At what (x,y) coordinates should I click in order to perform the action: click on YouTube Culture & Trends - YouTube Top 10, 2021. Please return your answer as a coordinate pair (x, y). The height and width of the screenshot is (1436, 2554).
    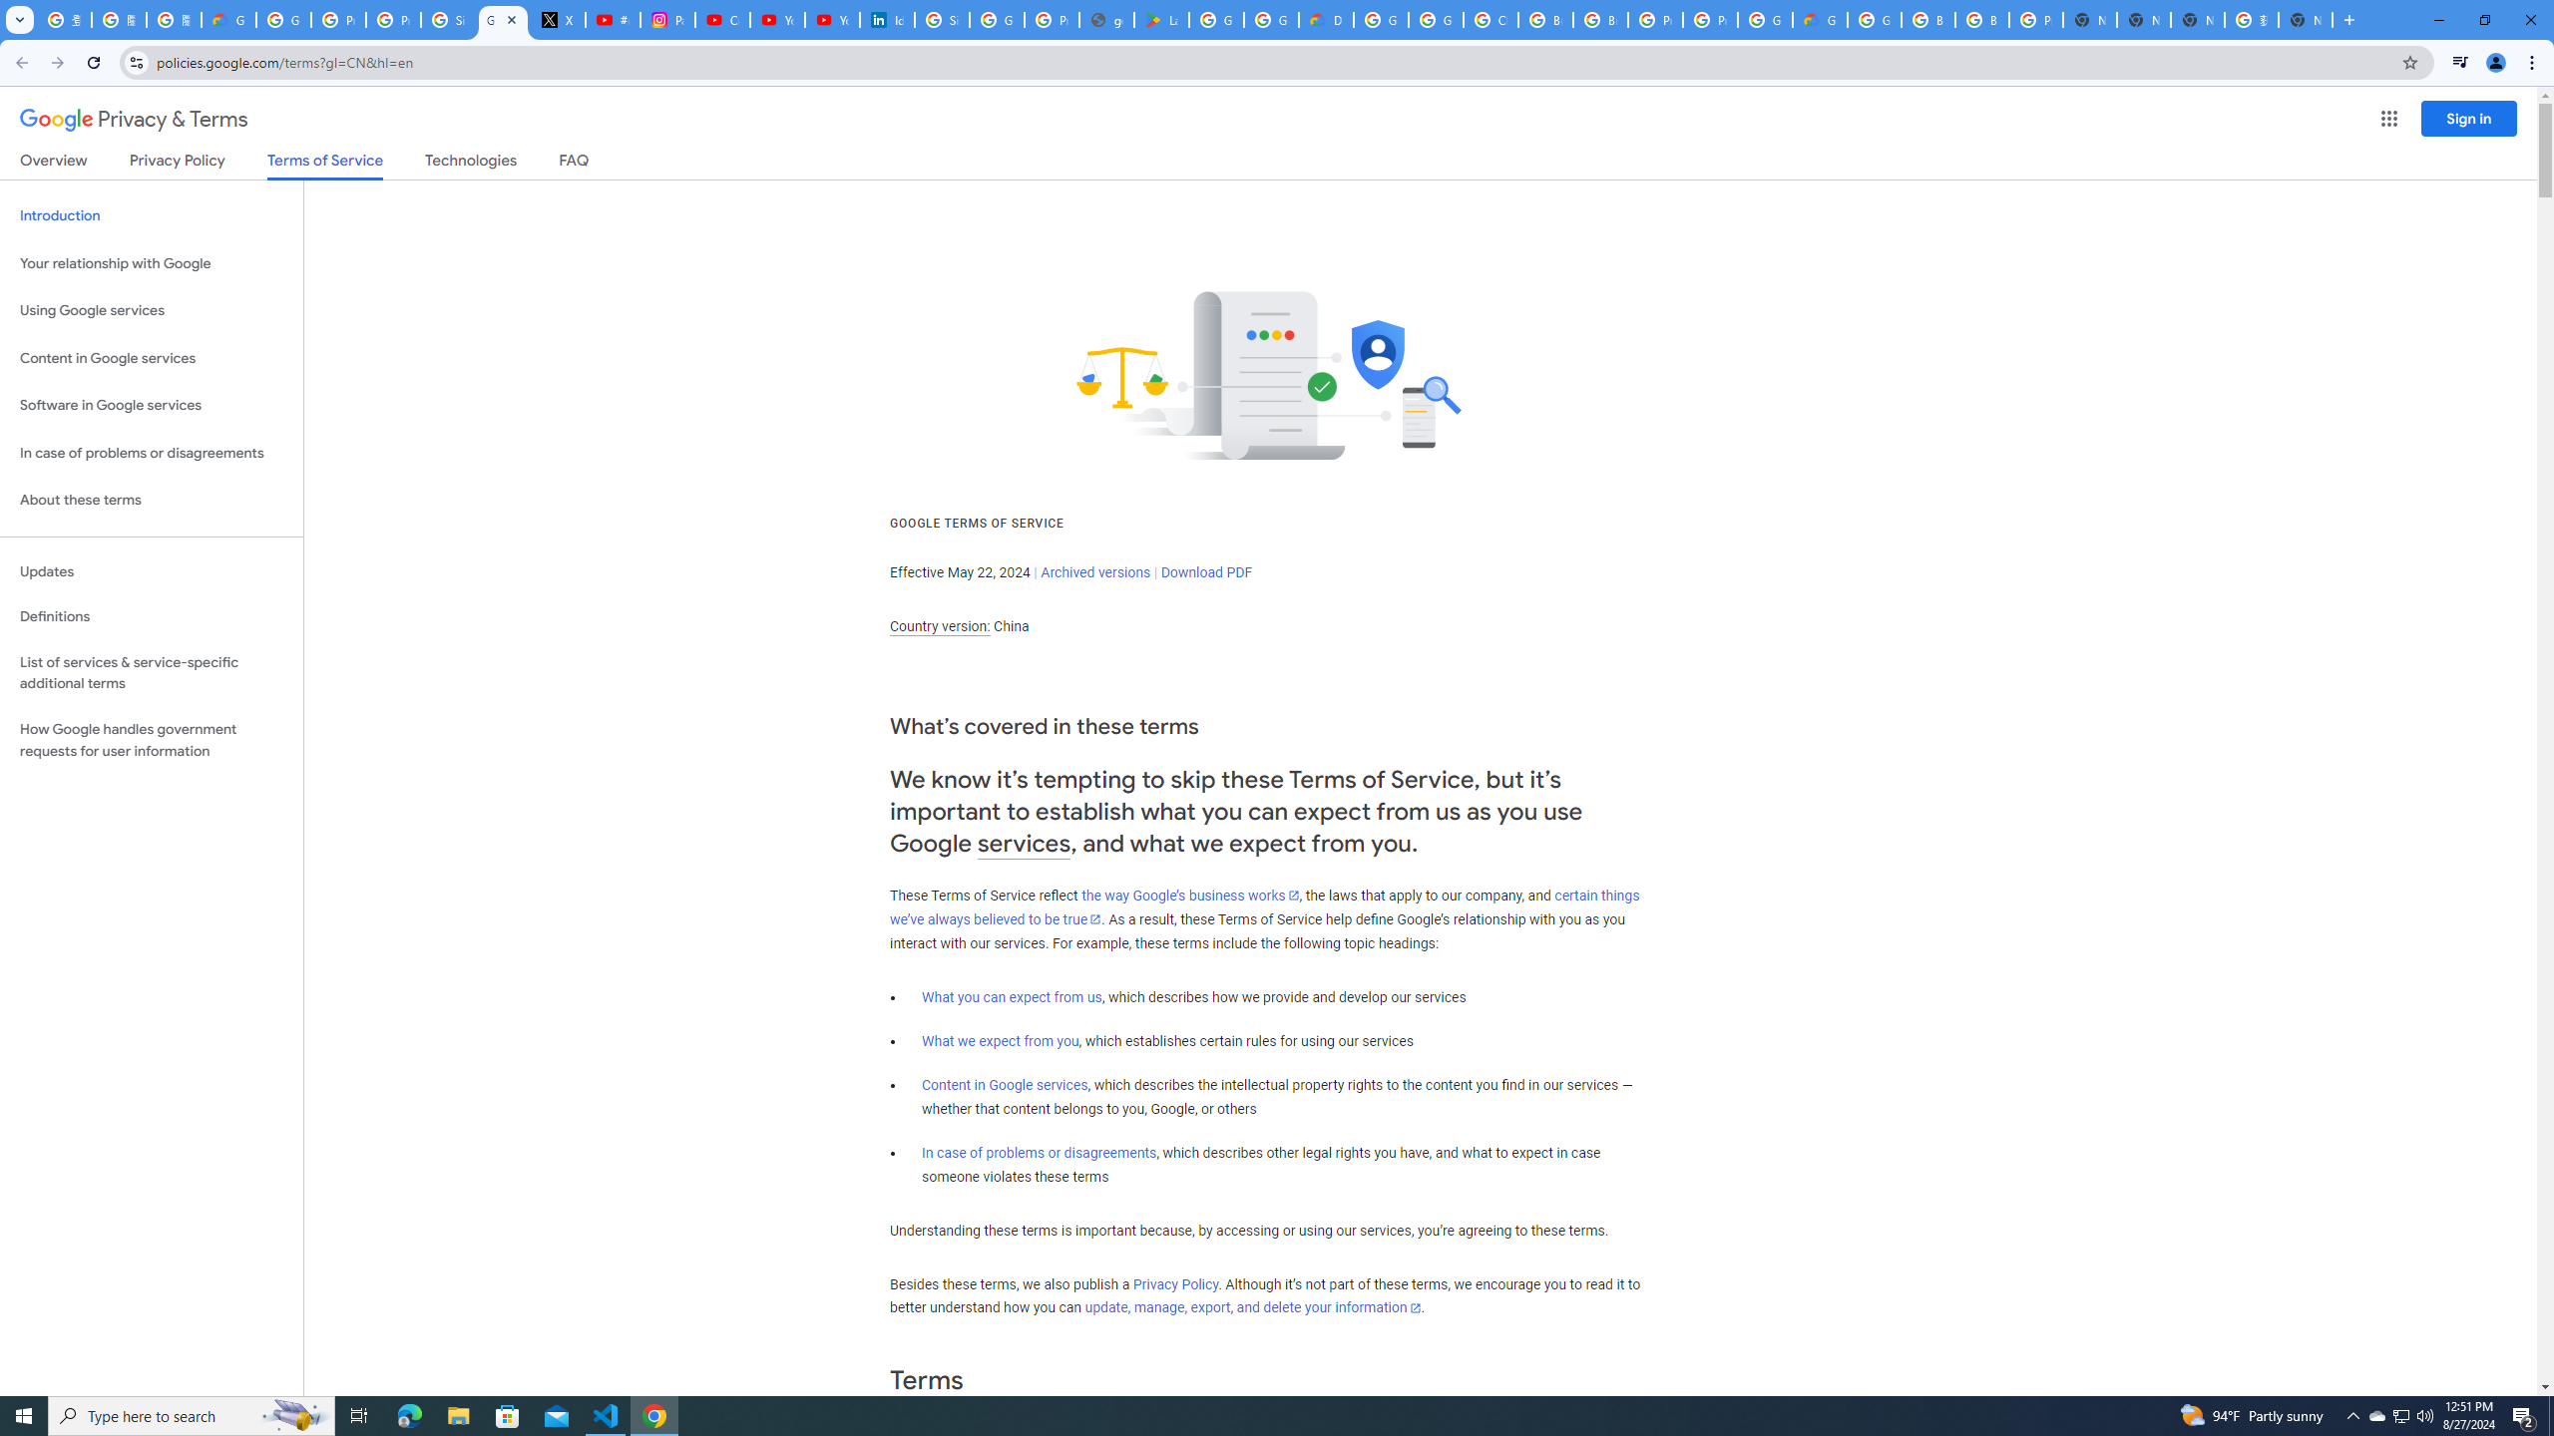
    Looking at the image, I should click on (832, 20).